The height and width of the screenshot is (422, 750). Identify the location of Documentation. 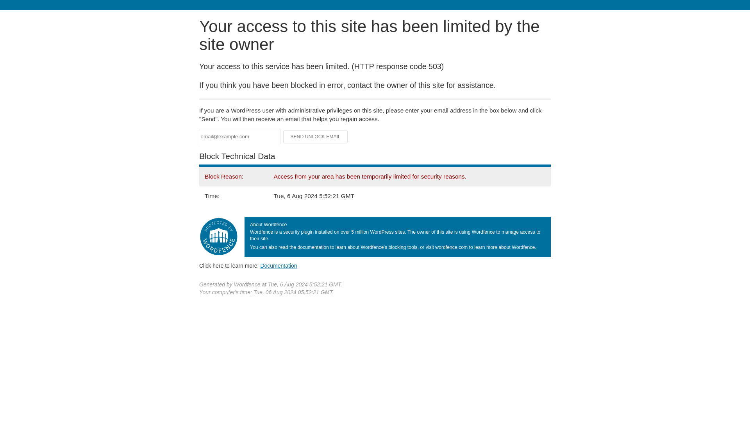
(279, 265).